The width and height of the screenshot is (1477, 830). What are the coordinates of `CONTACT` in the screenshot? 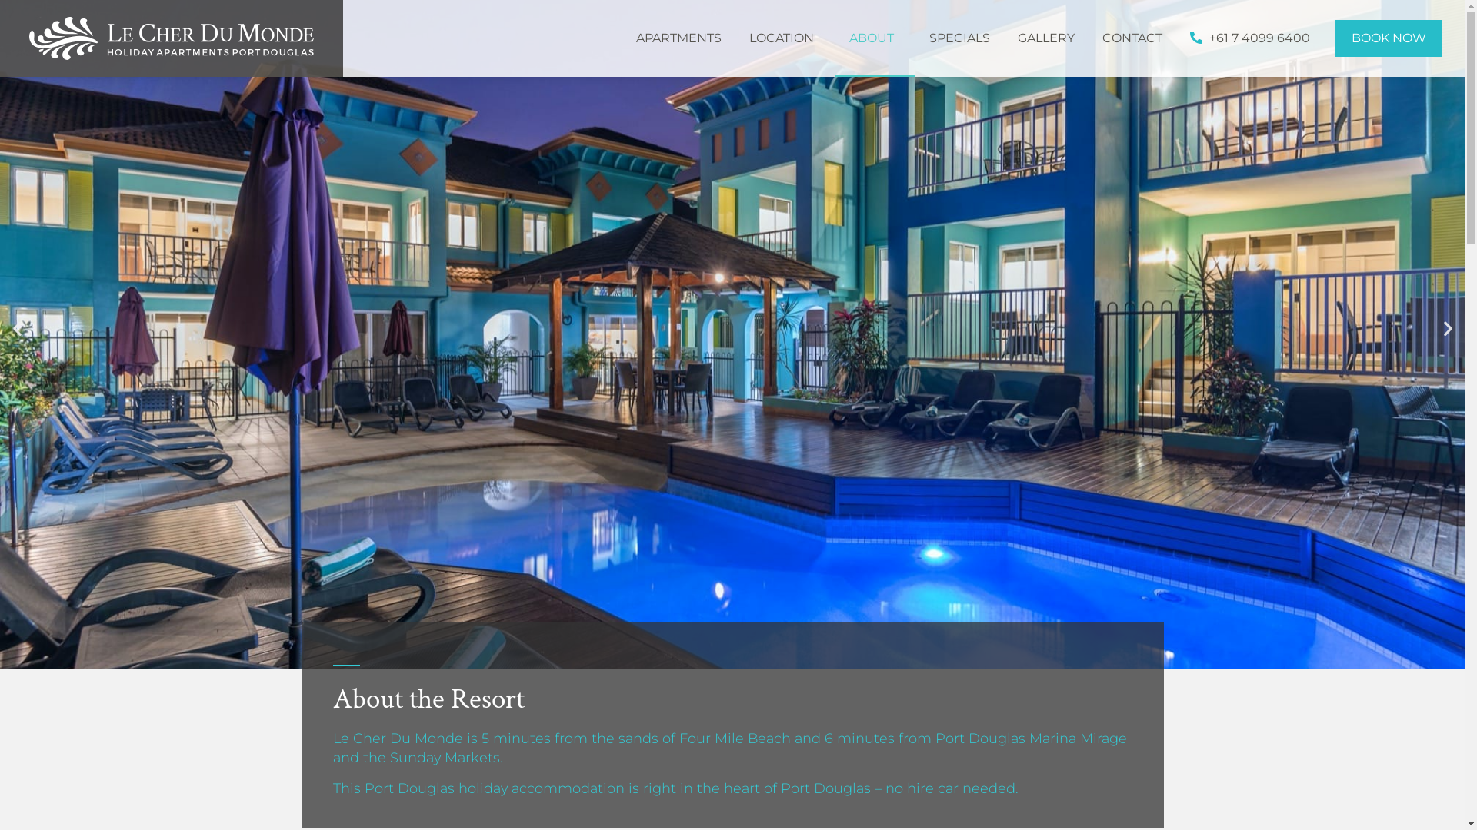 It's located at (1132, 38).